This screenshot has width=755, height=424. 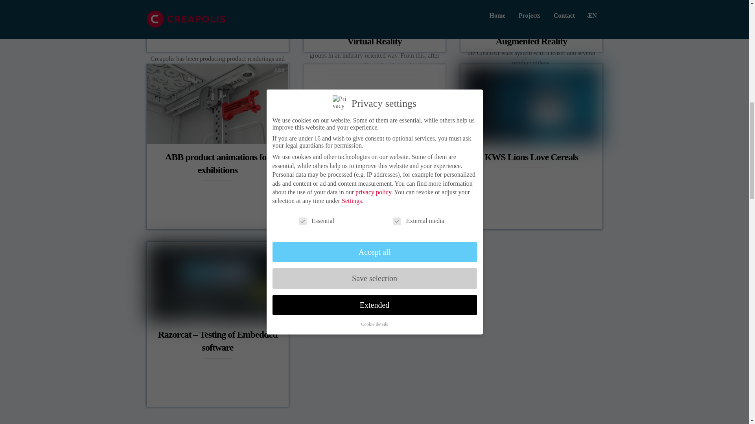 I want to click on KWS Lions Love Cereals, so click(x=531, y=104).